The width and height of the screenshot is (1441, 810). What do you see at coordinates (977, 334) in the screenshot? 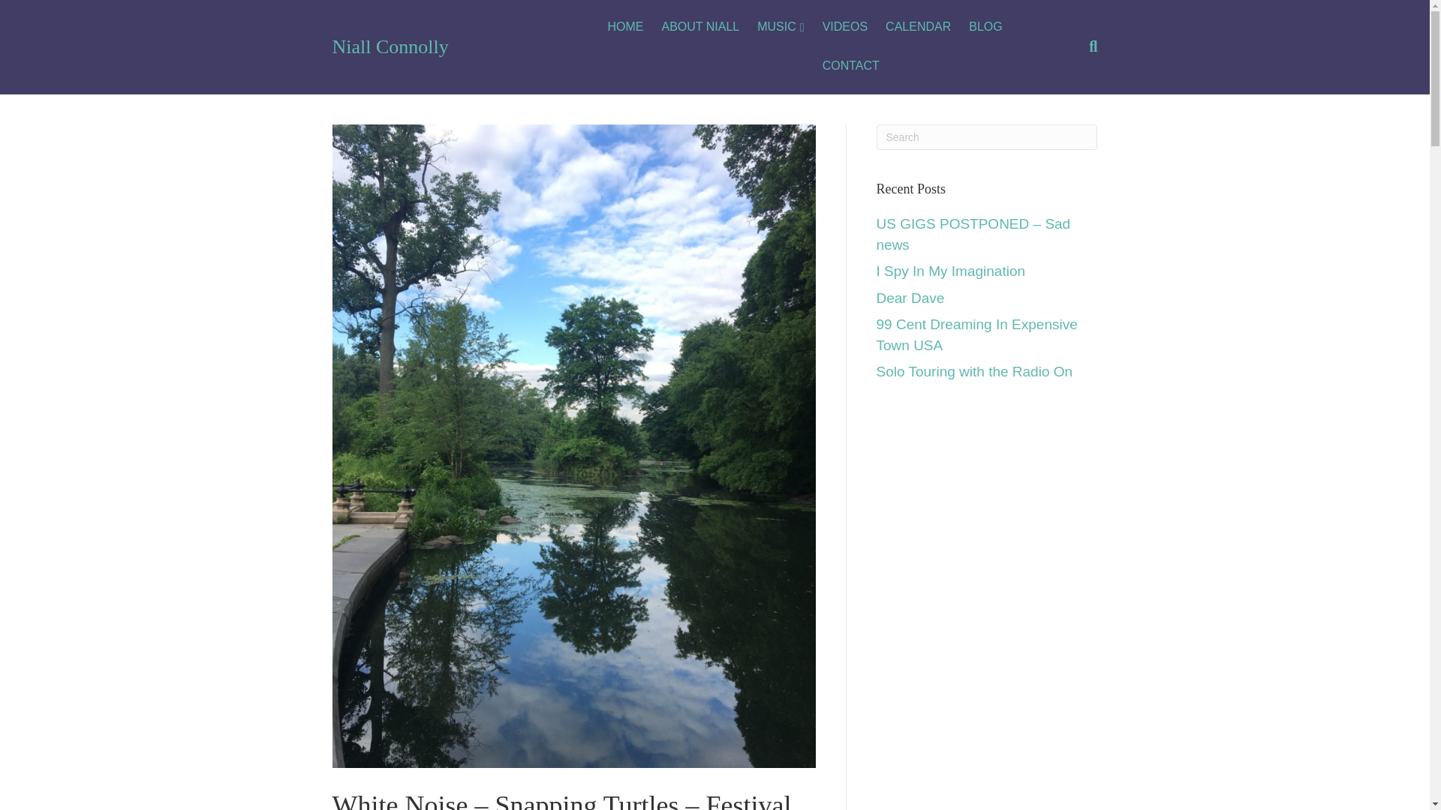
I see `99 Cent Dreaming In Expensive Town USA` at bounding box center [977, 334].